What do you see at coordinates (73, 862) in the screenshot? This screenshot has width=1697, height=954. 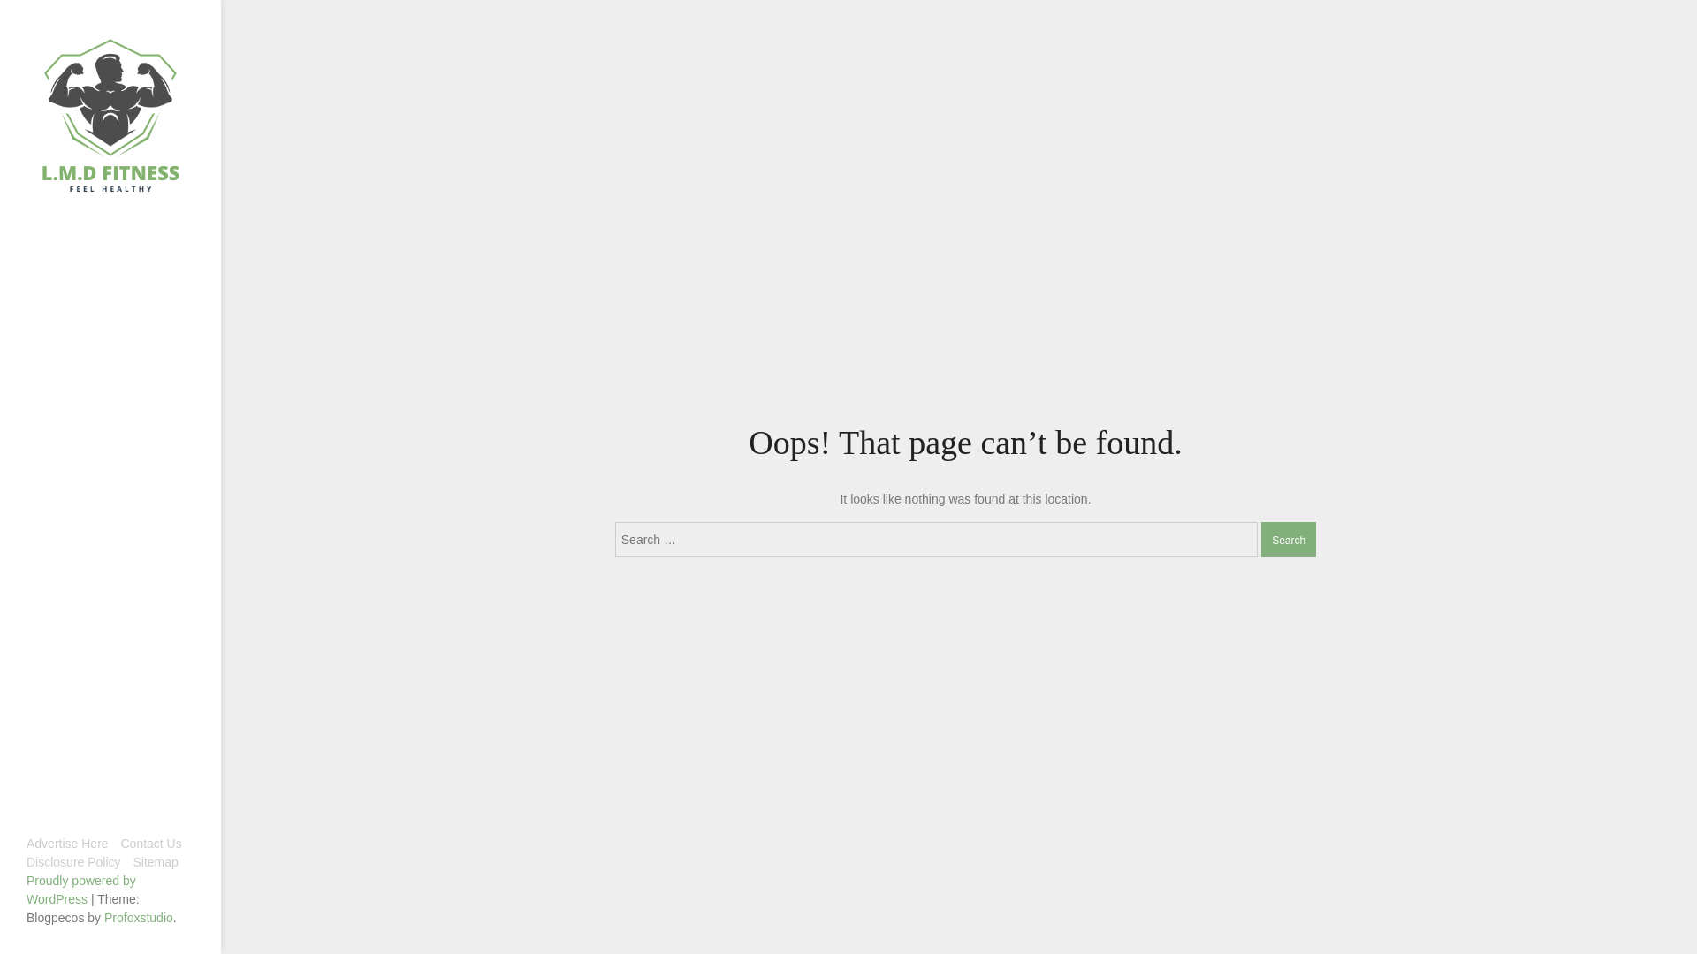 I see `Disclosure Policy` at bounding box center [73, 862].